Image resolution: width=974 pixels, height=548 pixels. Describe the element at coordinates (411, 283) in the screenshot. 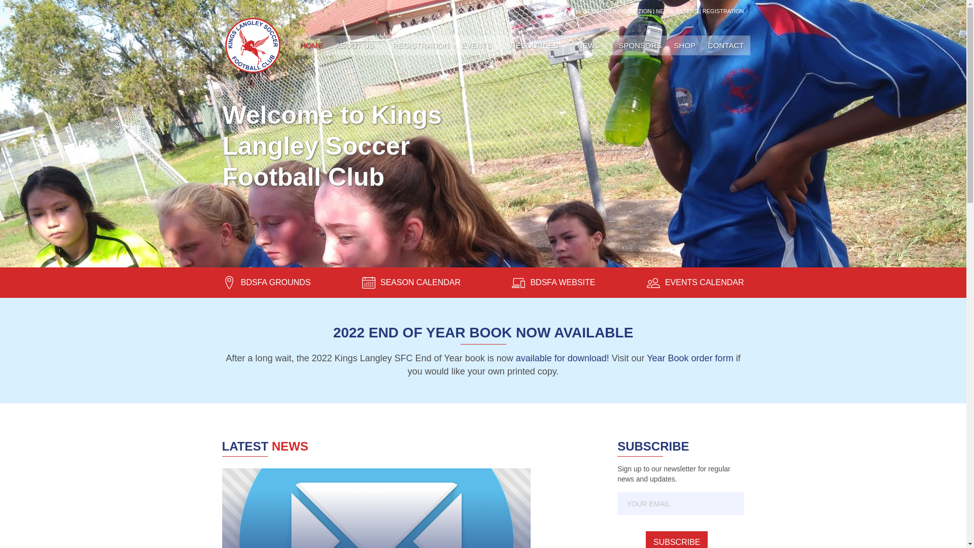

I see `SEASON CALENDAR` at that location.